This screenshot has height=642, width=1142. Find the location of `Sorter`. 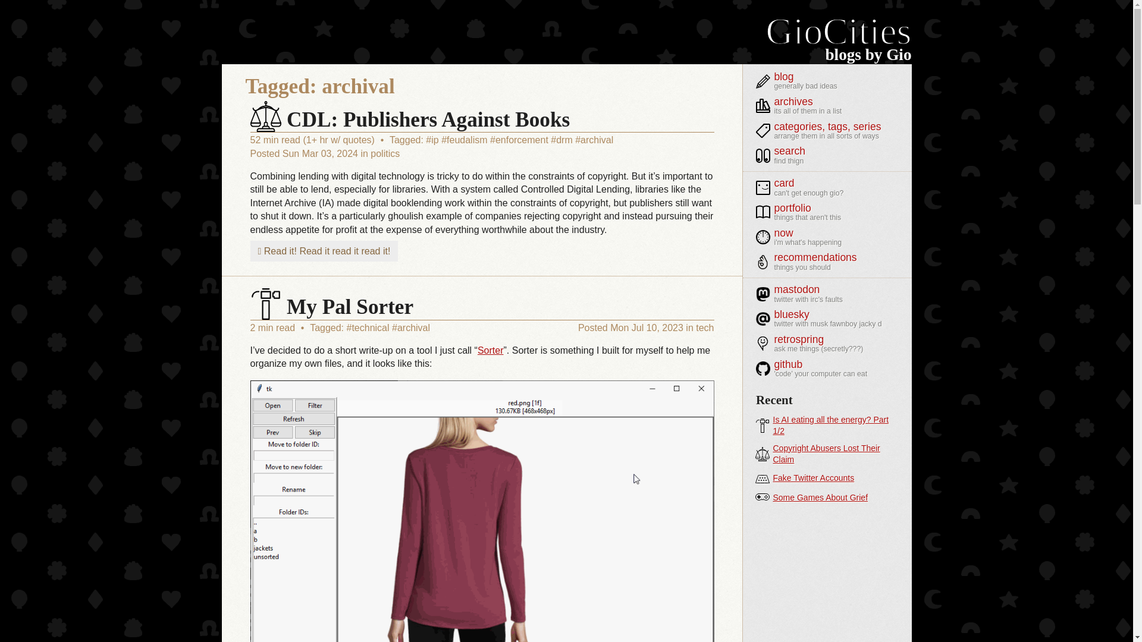

Sorter is located at coordinates (490, 351).